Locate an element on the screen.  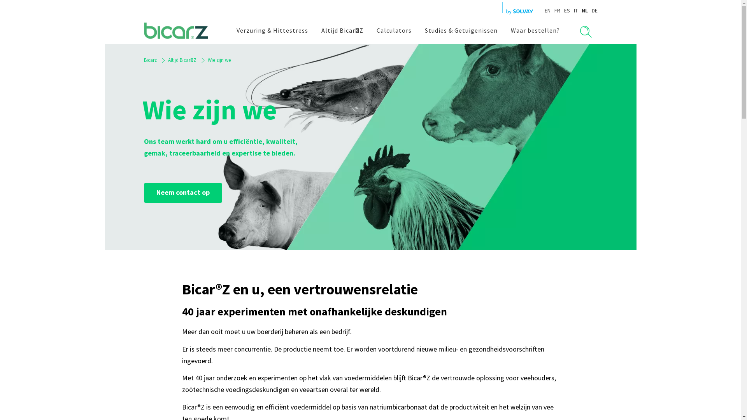
Studies & Getuigenissen is located at coordinates (461, 31).